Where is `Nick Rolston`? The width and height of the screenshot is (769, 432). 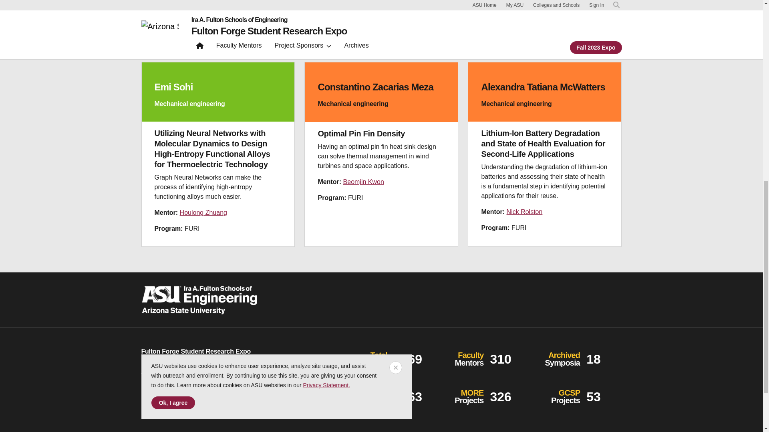
Nick Rolston is located at coordinates (525, 211).